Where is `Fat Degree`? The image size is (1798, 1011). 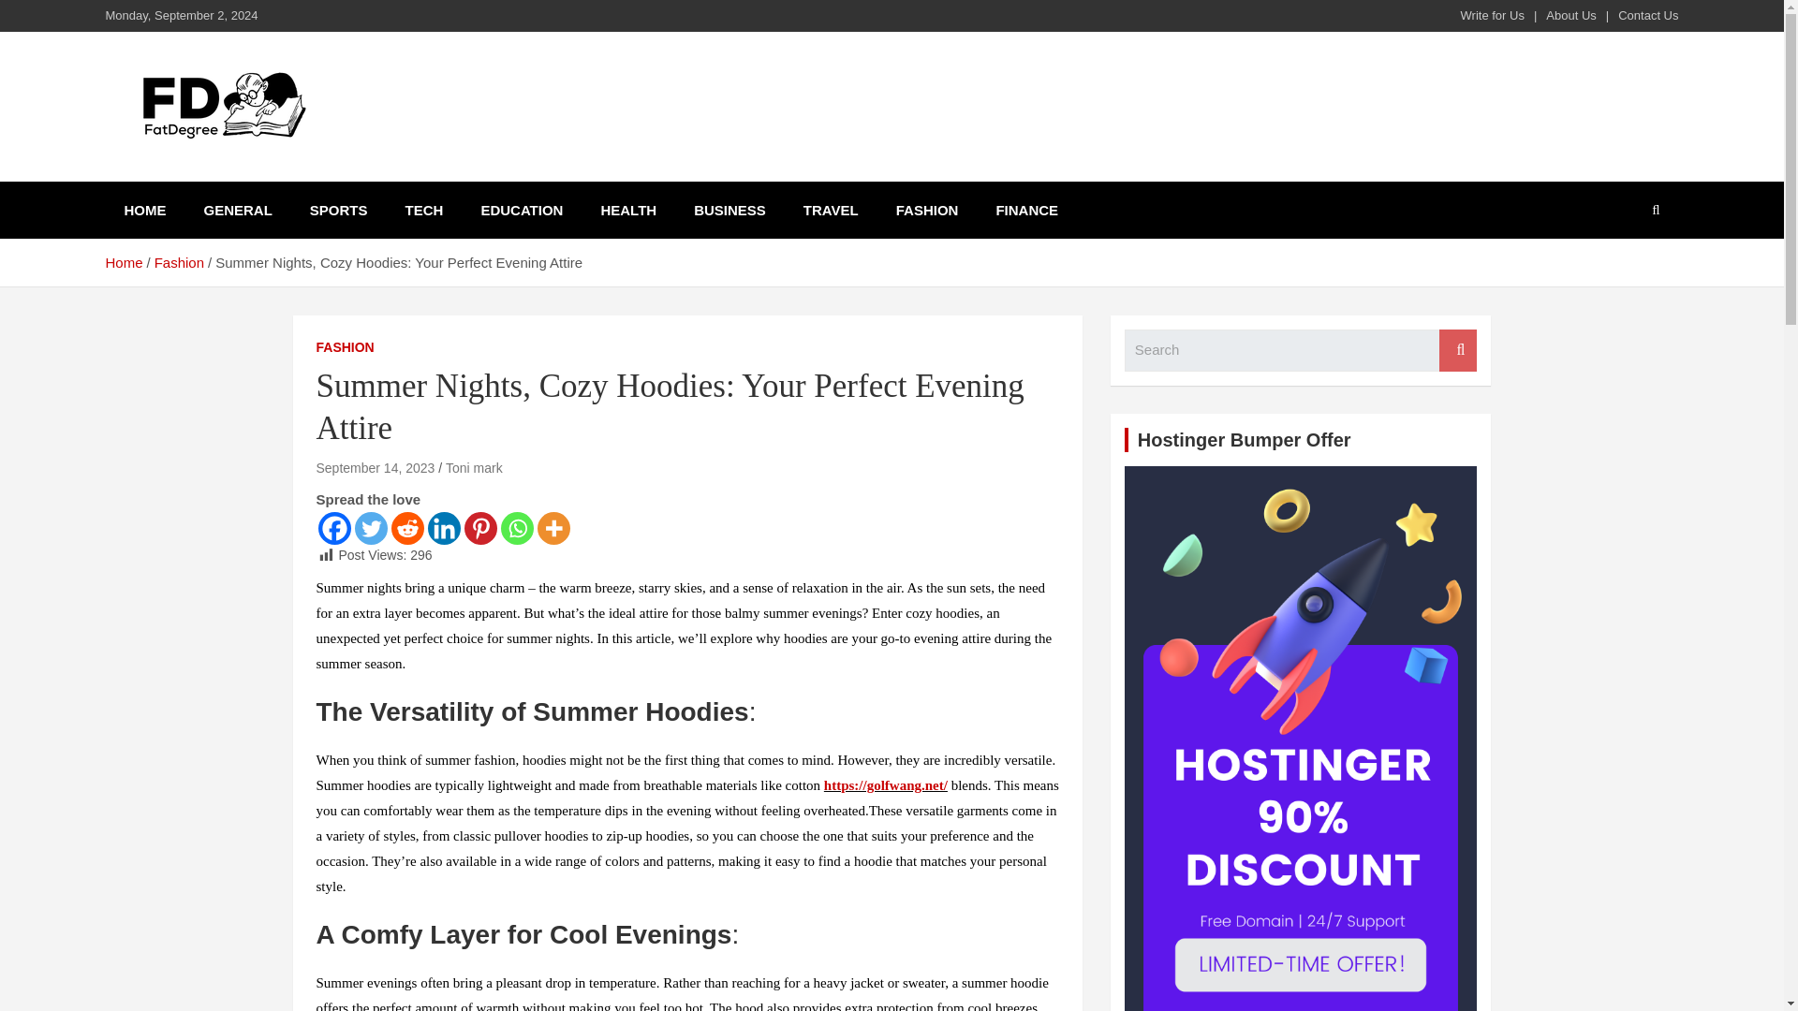 Fat Degree is located at coordinates (200, 178).